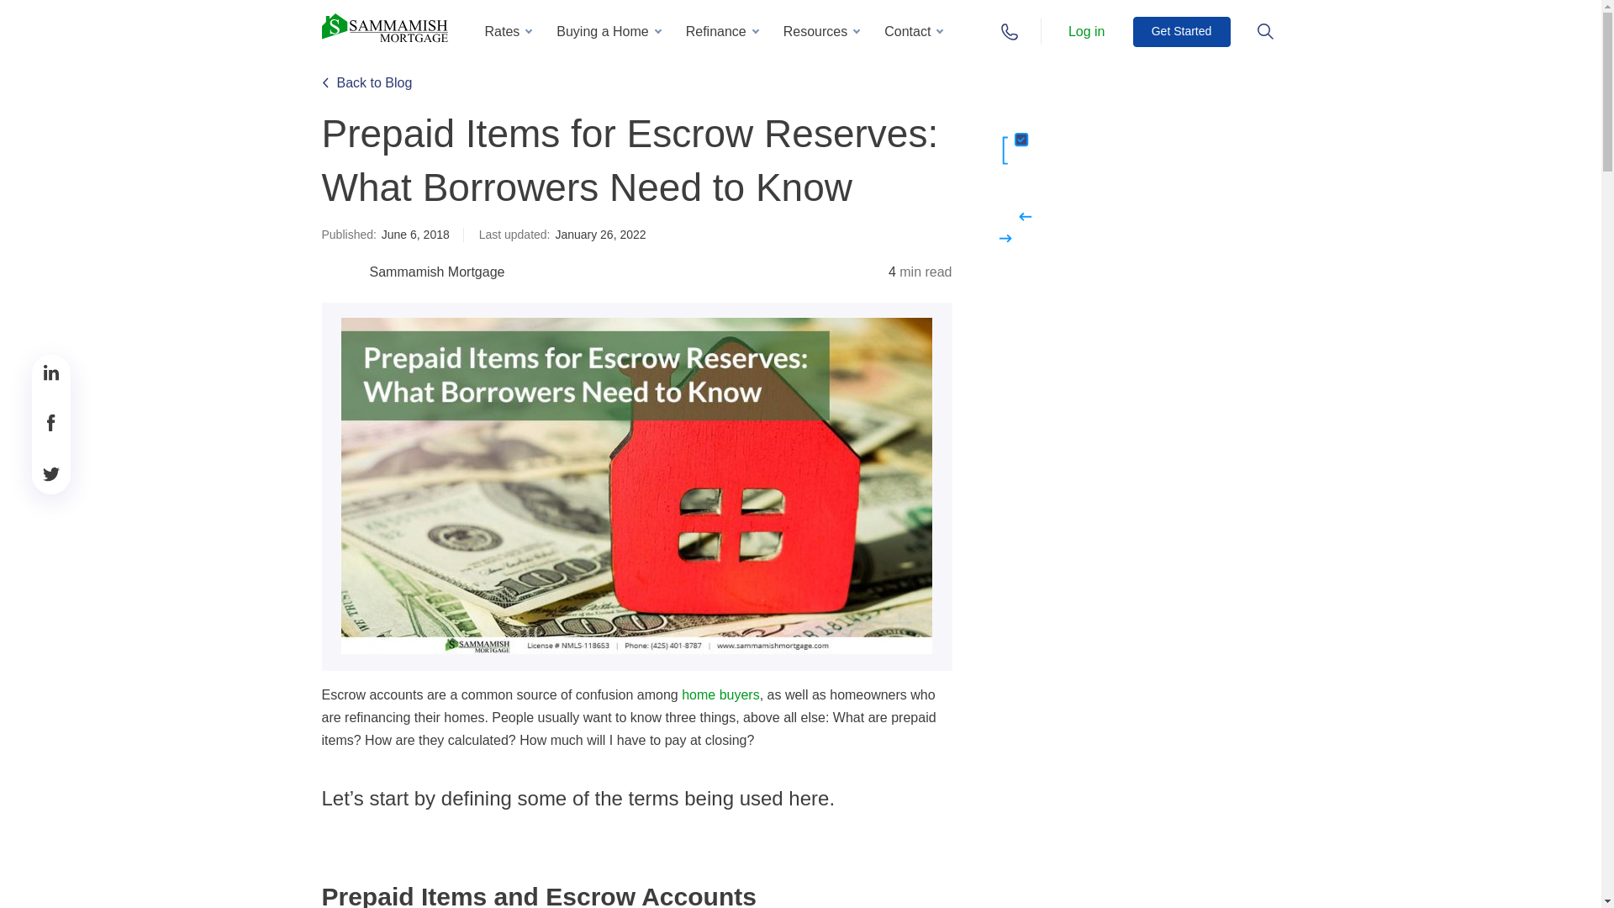 This screenshot has height=908, width=1614. Describe the element at coordinates (1086, 30) in the screenshot. I see `Log in` at that location.